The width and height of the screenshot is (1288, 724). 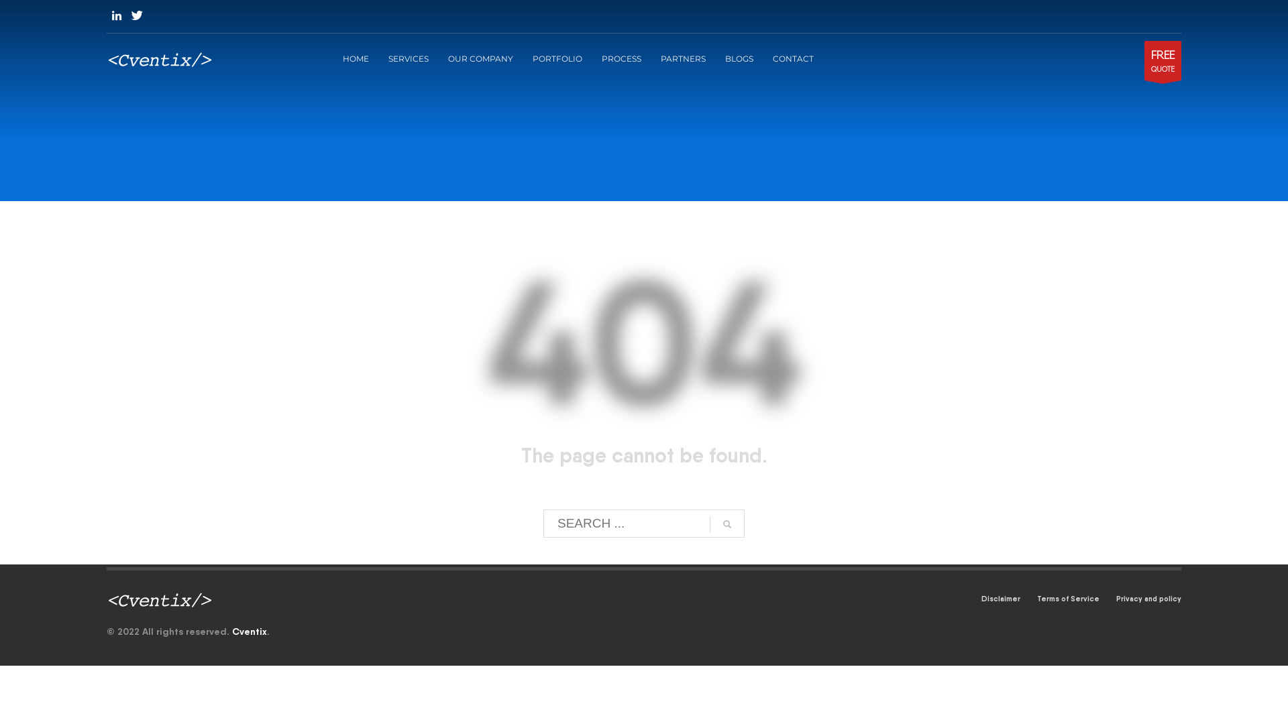 What do you see at coordinates (250, 631) in the screenshot?
I see `Cventix` at bounding box center [250, 631].